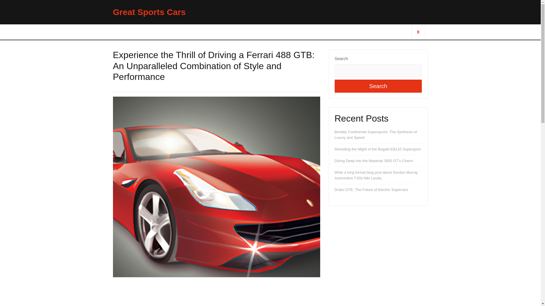  Describe the element at coordinates (378, 149) in the screenshot. I see `Revisiting the Might of the Bugatti EB110 Supersport` at that location.